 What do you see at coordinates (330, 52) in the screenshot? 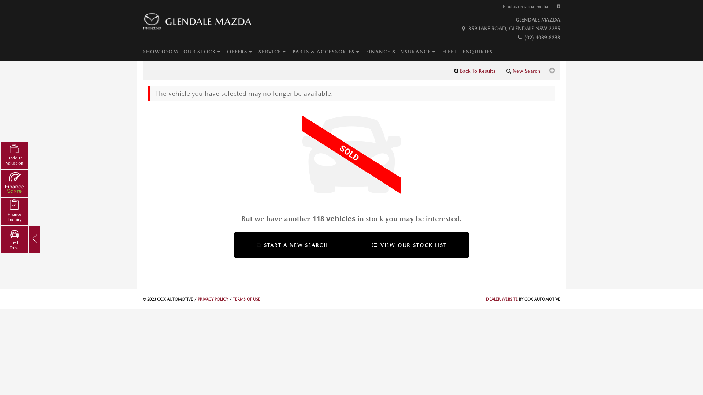
I see `PARTS & ACCESSORIES` at bounding box center [330, 52].